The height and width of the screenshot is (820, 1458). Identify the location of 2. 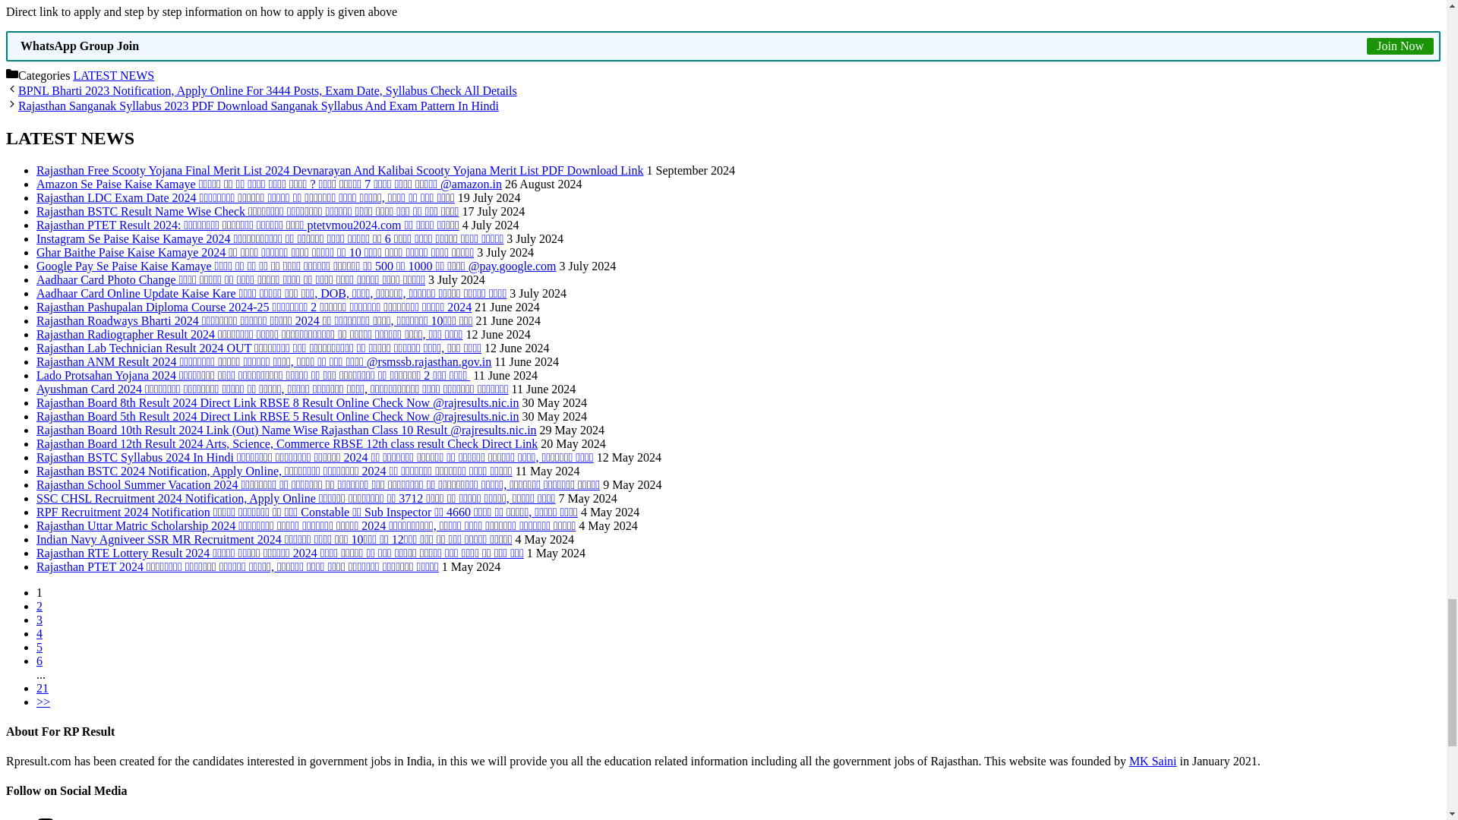
(43, 702).